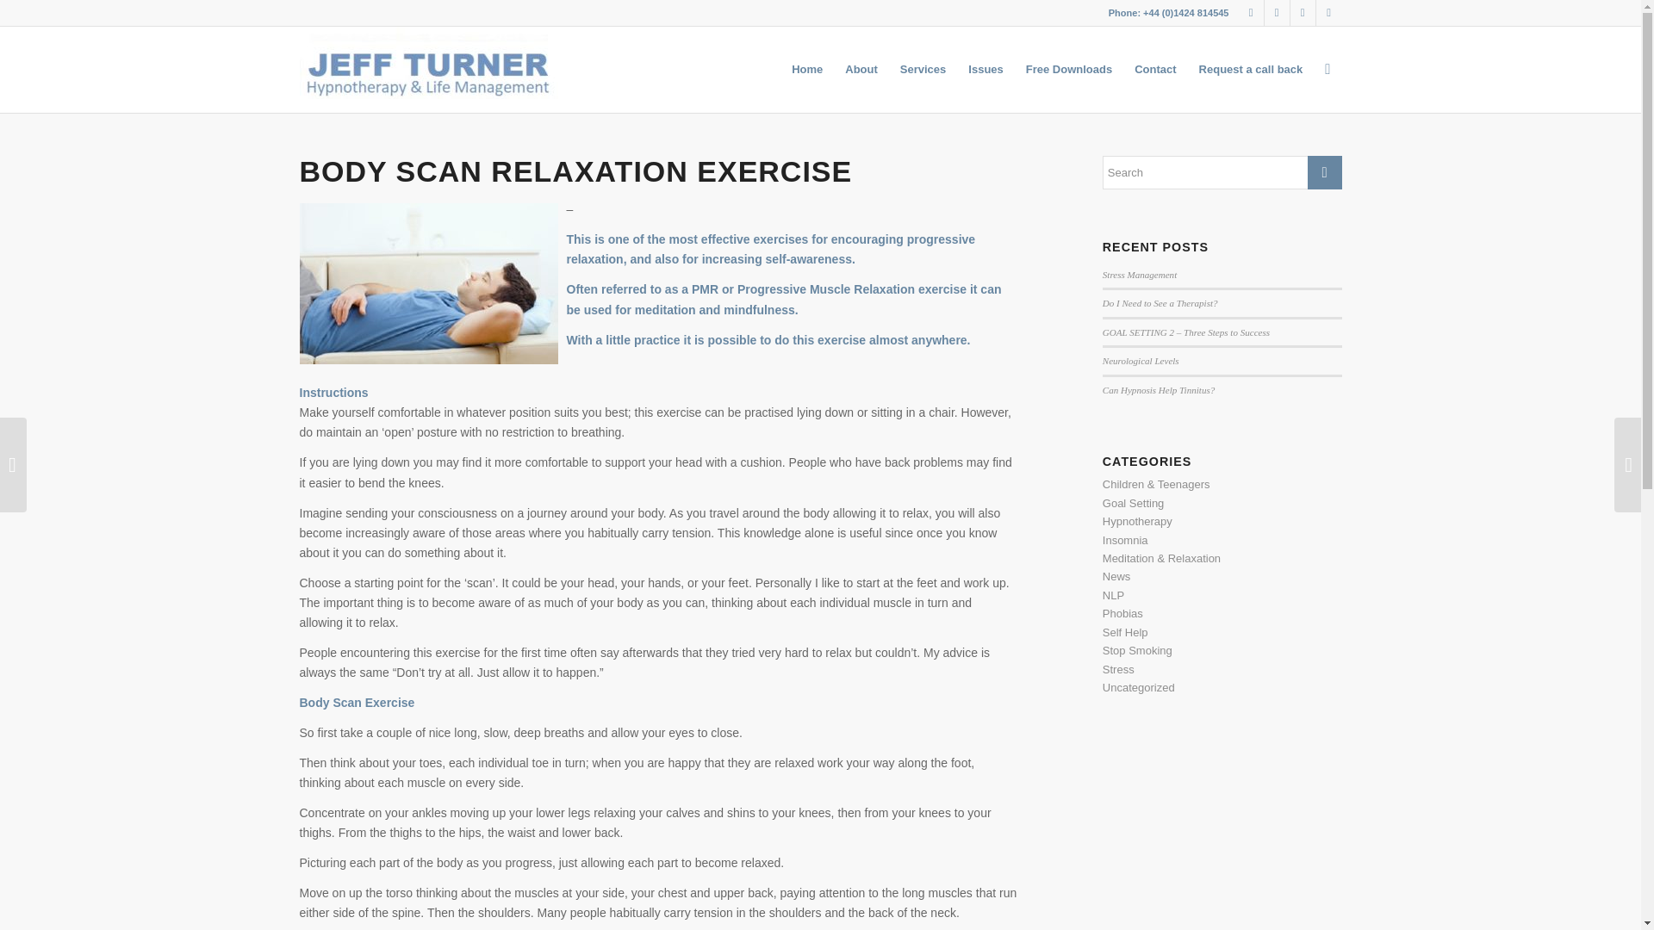 The height and width of the screenshot is (930, 1654). What do you see at coordinates (1277, 13) in the screenshot?
I see `Twitter` at bounding box center [1277, 13].